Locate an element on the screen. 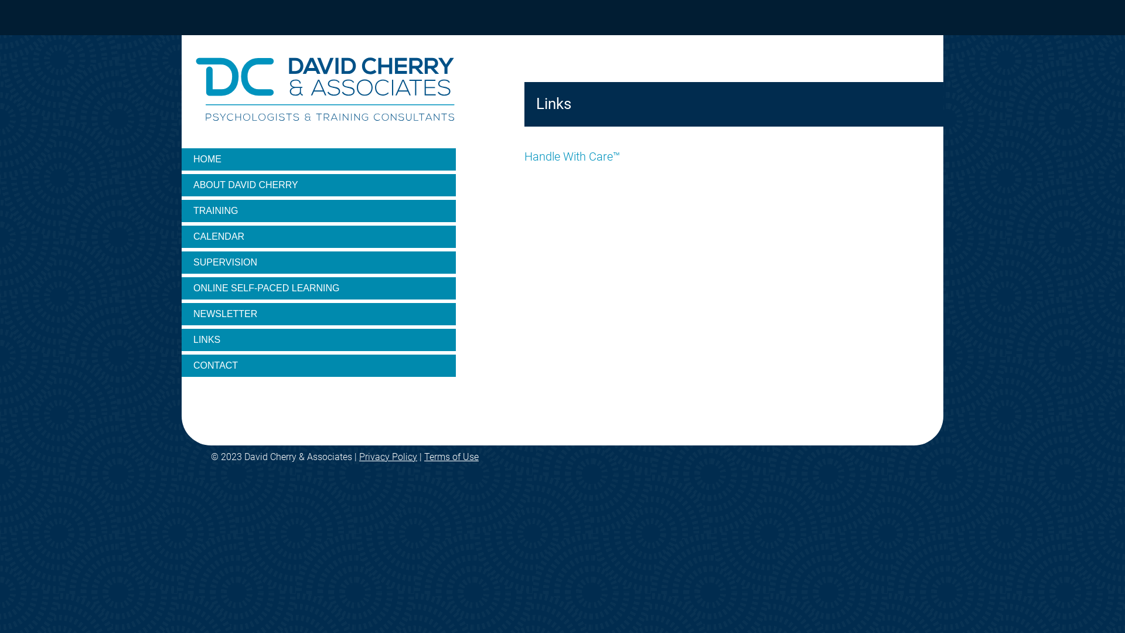 Image resolution: width=1125 pixels, height=633 pixels. HOME is located at coordinates (319, 161).